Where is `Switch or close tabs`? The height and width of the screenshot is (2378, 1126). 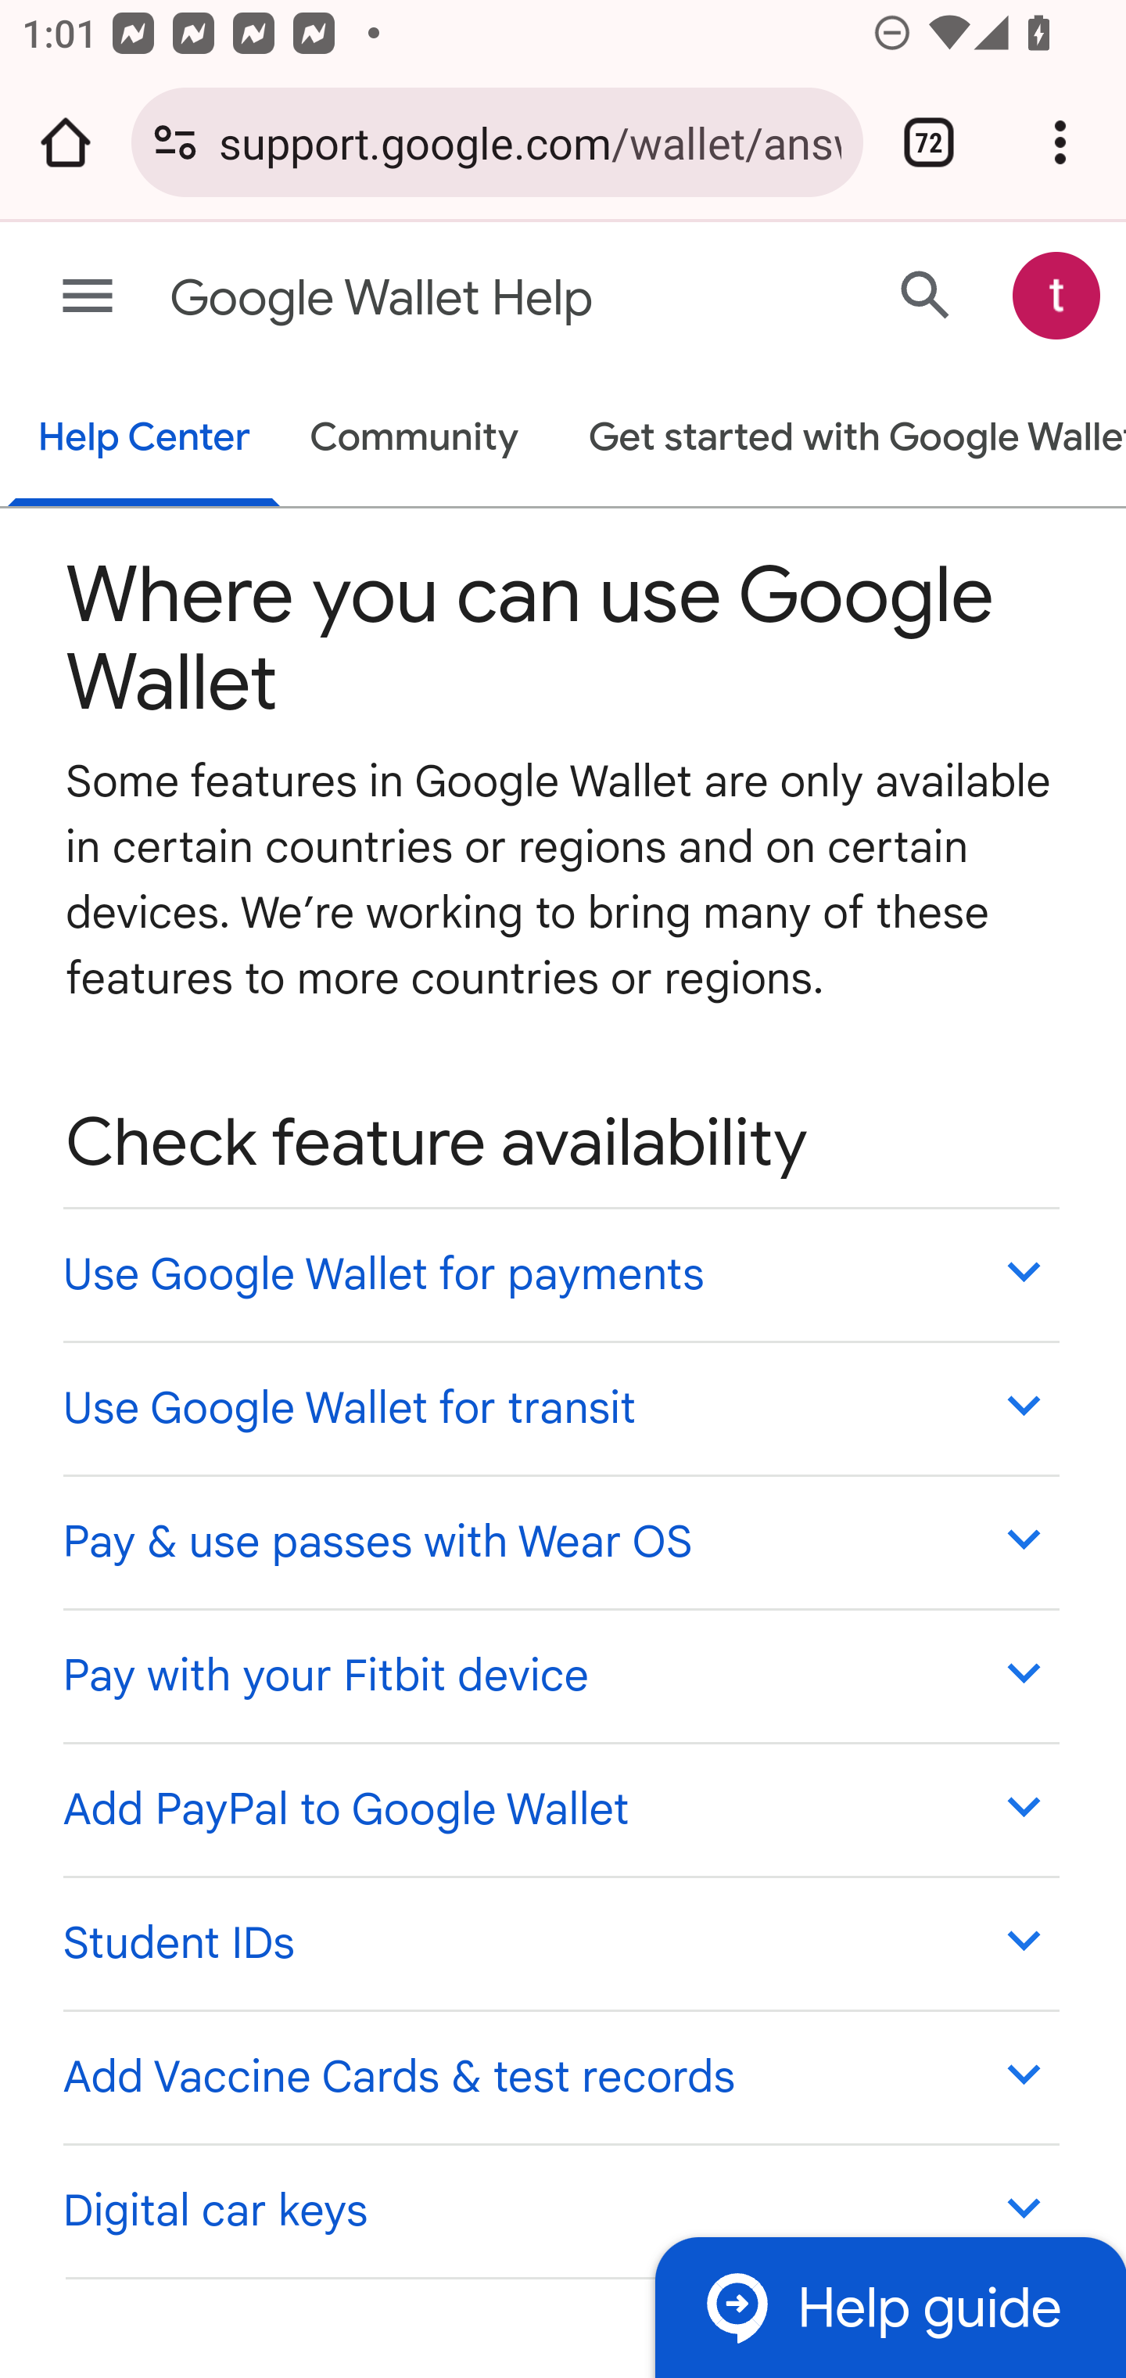 Switch or close tabs is located at coordinates (929, 142).